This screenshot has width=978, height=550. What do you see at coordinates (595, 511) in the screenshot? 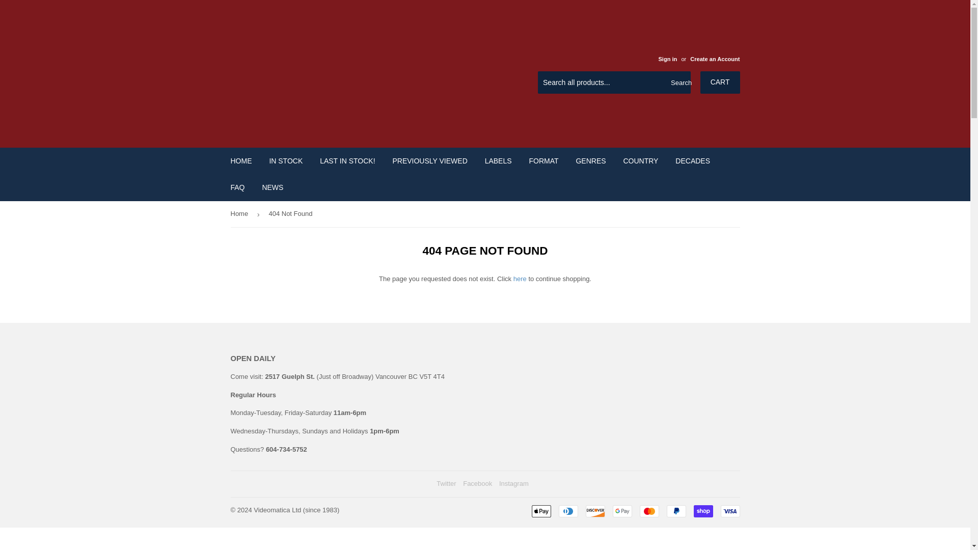
I see `Discover` at bounding box center [595, 511].